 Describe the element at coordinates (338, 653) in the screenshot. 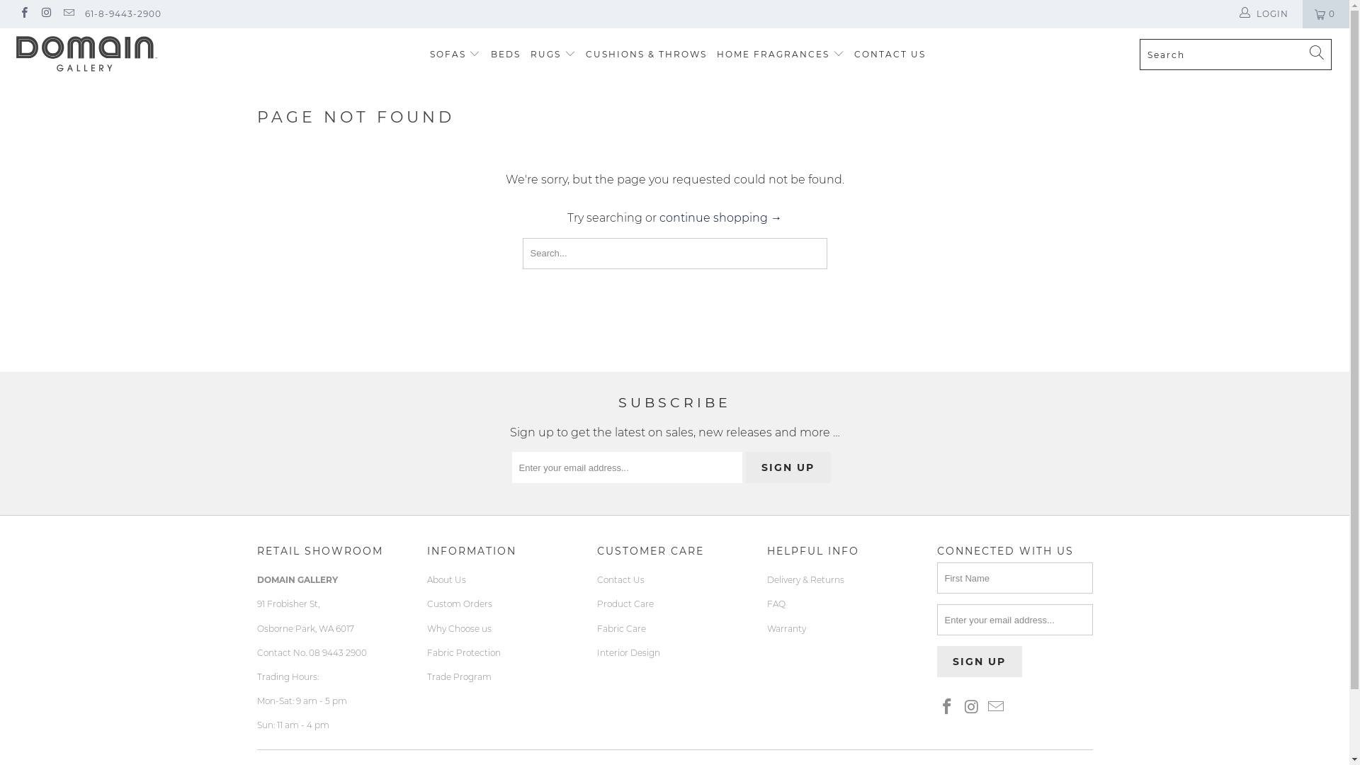

I see `08 9443 2900` at that location.